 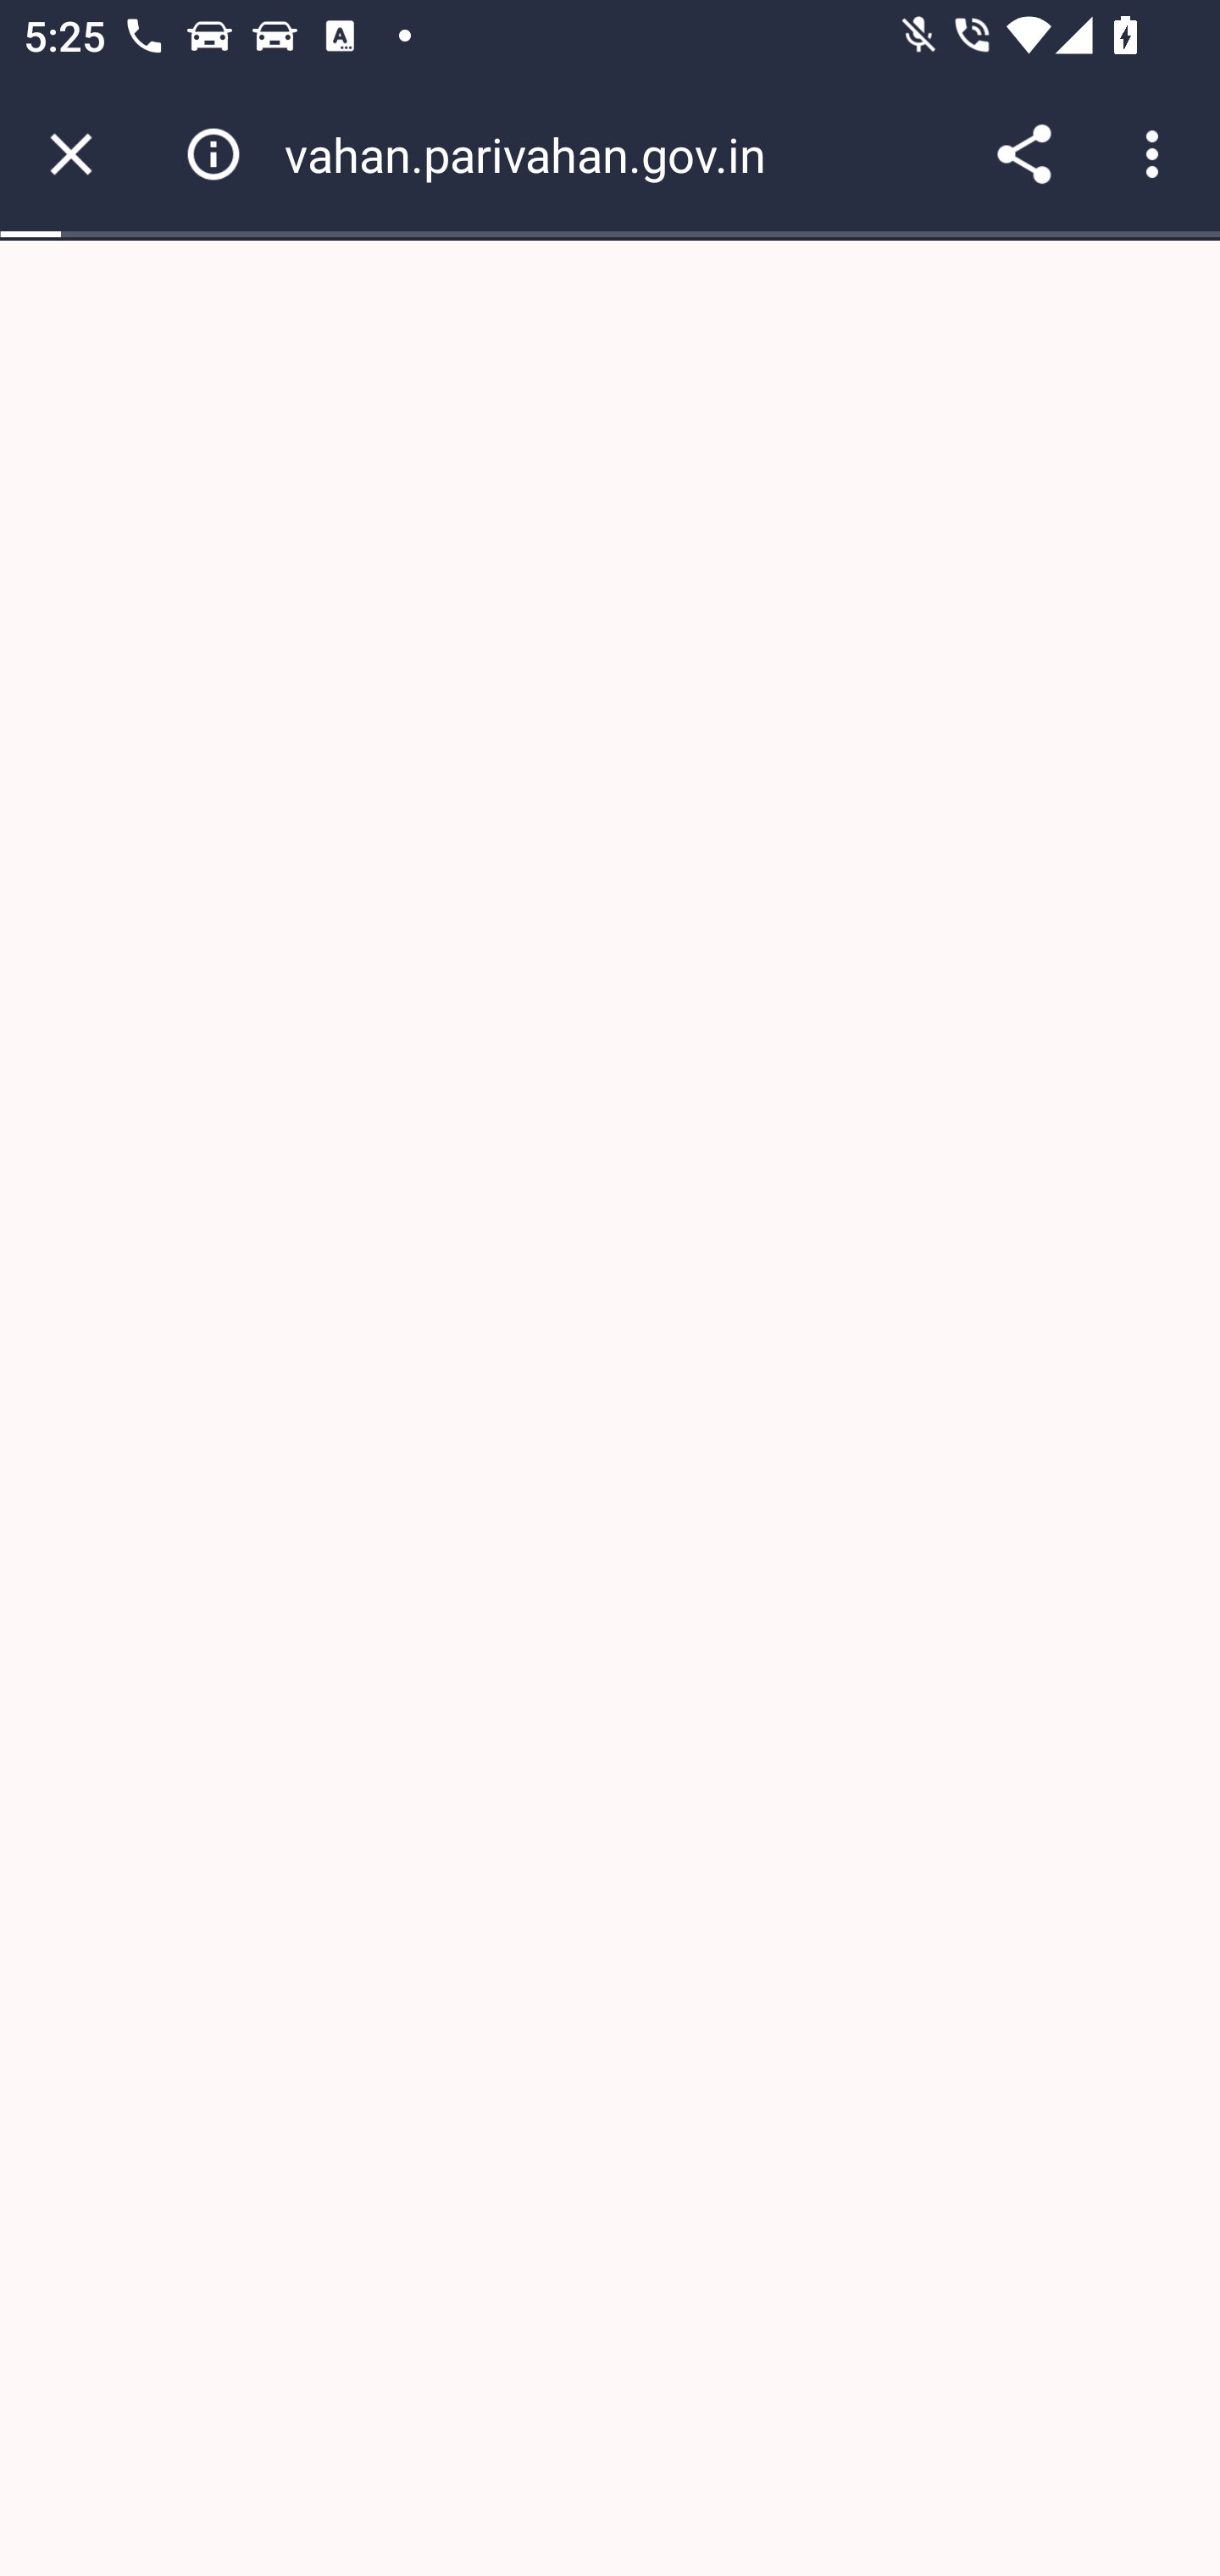 What do you see at coordinates (213, 154) in the screenshot?
I see `Your connection to this site is not secure` at bounding box center [213, 154].